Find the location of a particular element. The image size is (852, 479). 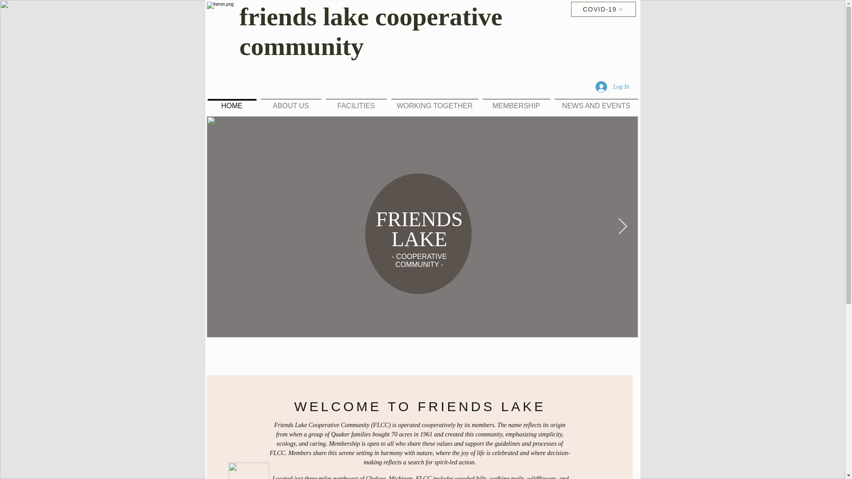

ABOUT US is located at coordinates (290, 102).